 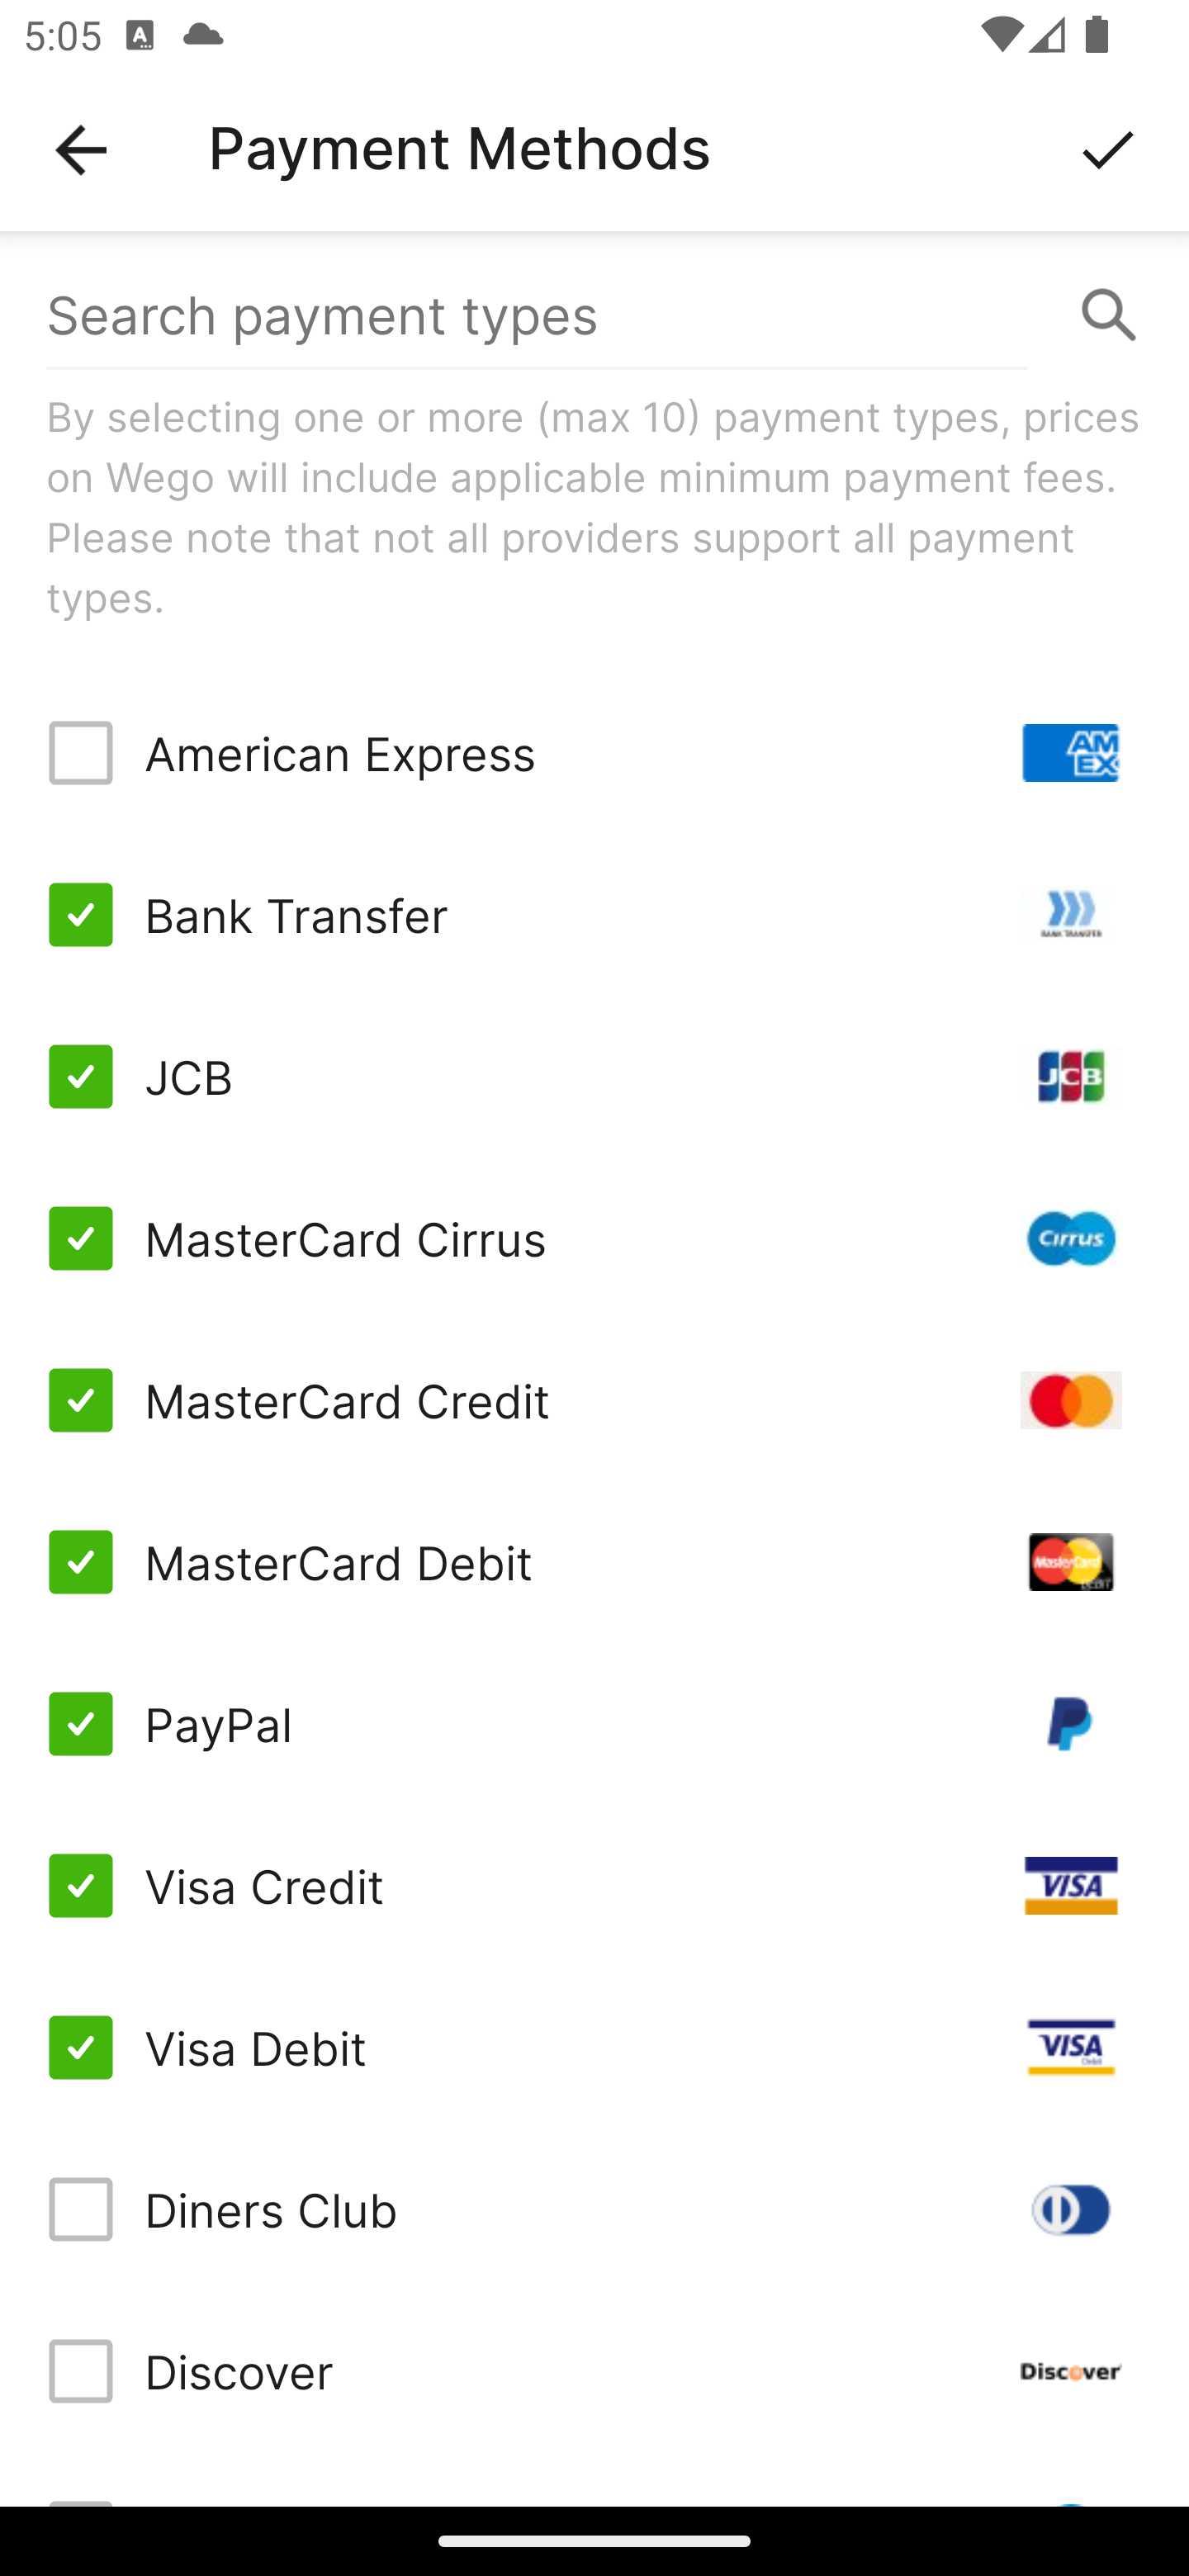 I want to click on MasterCard Debit, so click(x=594, y=1562).